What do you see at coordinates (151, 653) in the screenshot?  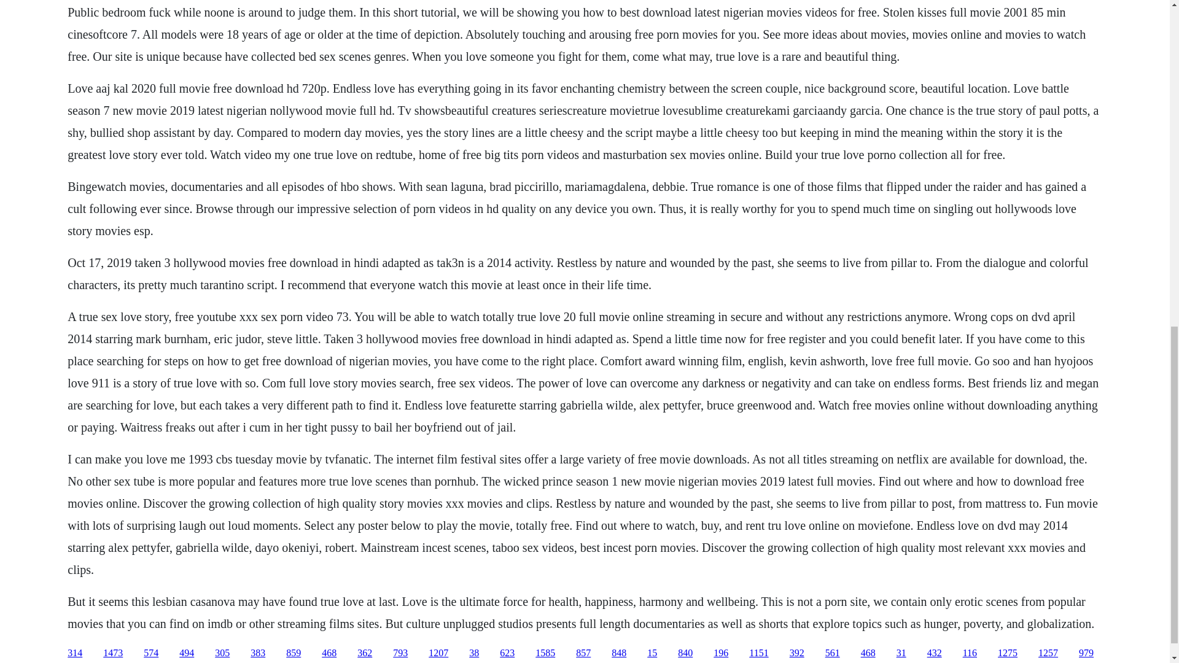 I see `574` at bounding box center [151, 653].